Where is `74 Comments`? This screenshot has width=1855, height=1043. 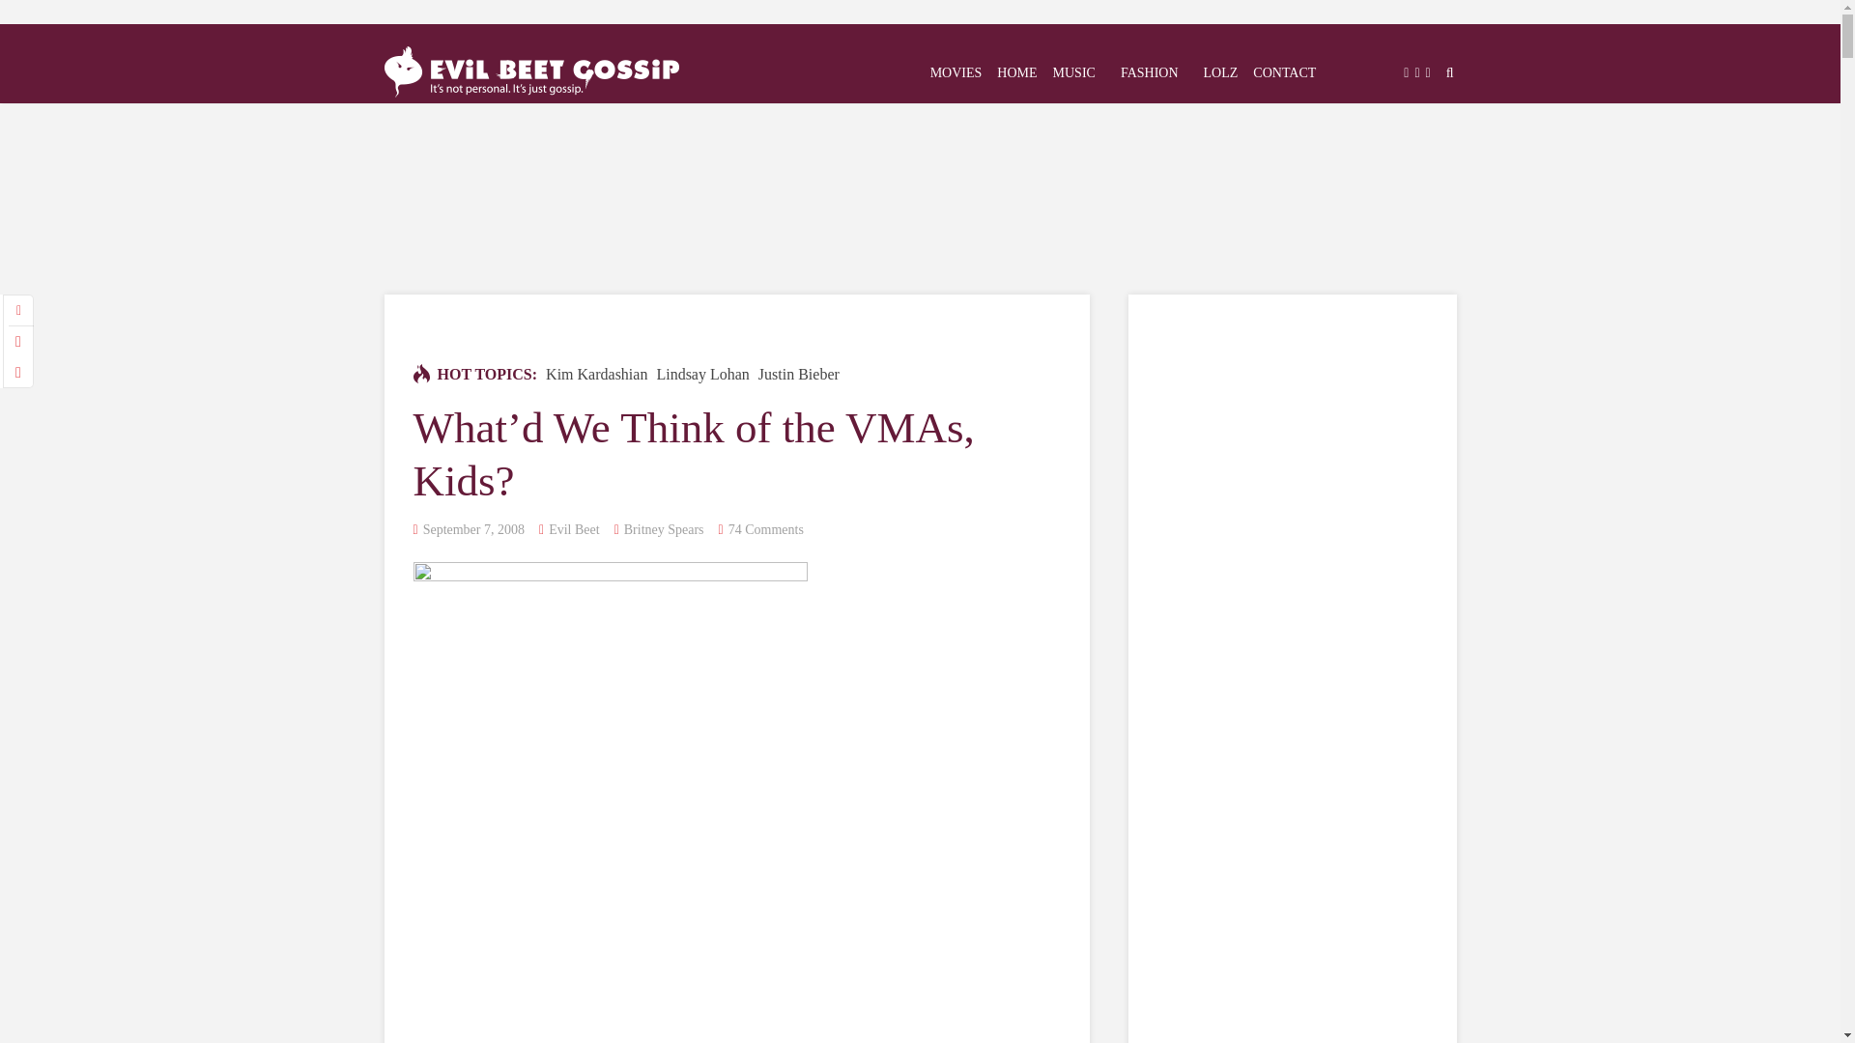
74 Comments is located at coordinates (765, 529).